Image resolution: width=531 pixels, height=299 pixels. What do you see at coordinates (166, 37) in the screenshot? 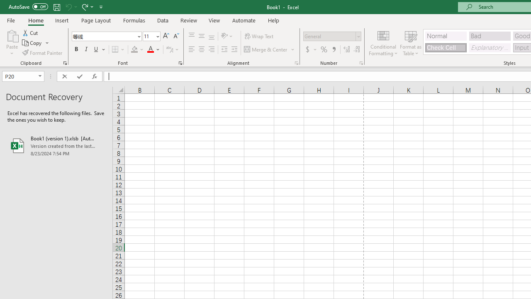
I see `Increase Font Size` at bounding box center [166, 37].